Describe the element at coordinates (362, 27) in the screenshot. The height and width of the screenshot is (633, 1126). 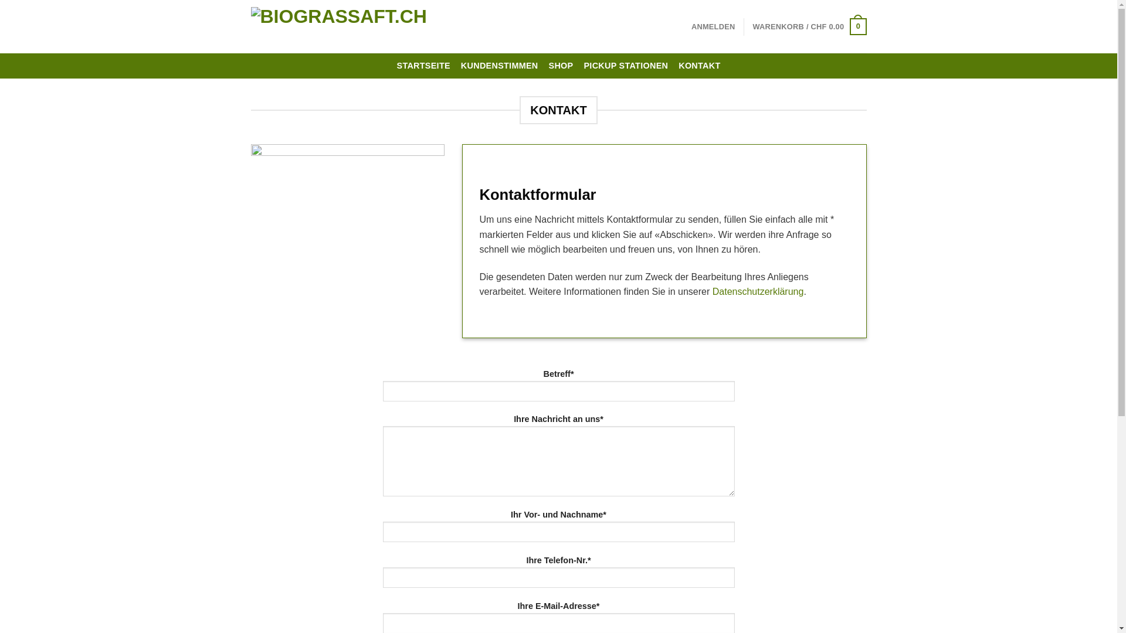
I see `biograssaft.ch - Frischer Weizengrassaft` at that location.